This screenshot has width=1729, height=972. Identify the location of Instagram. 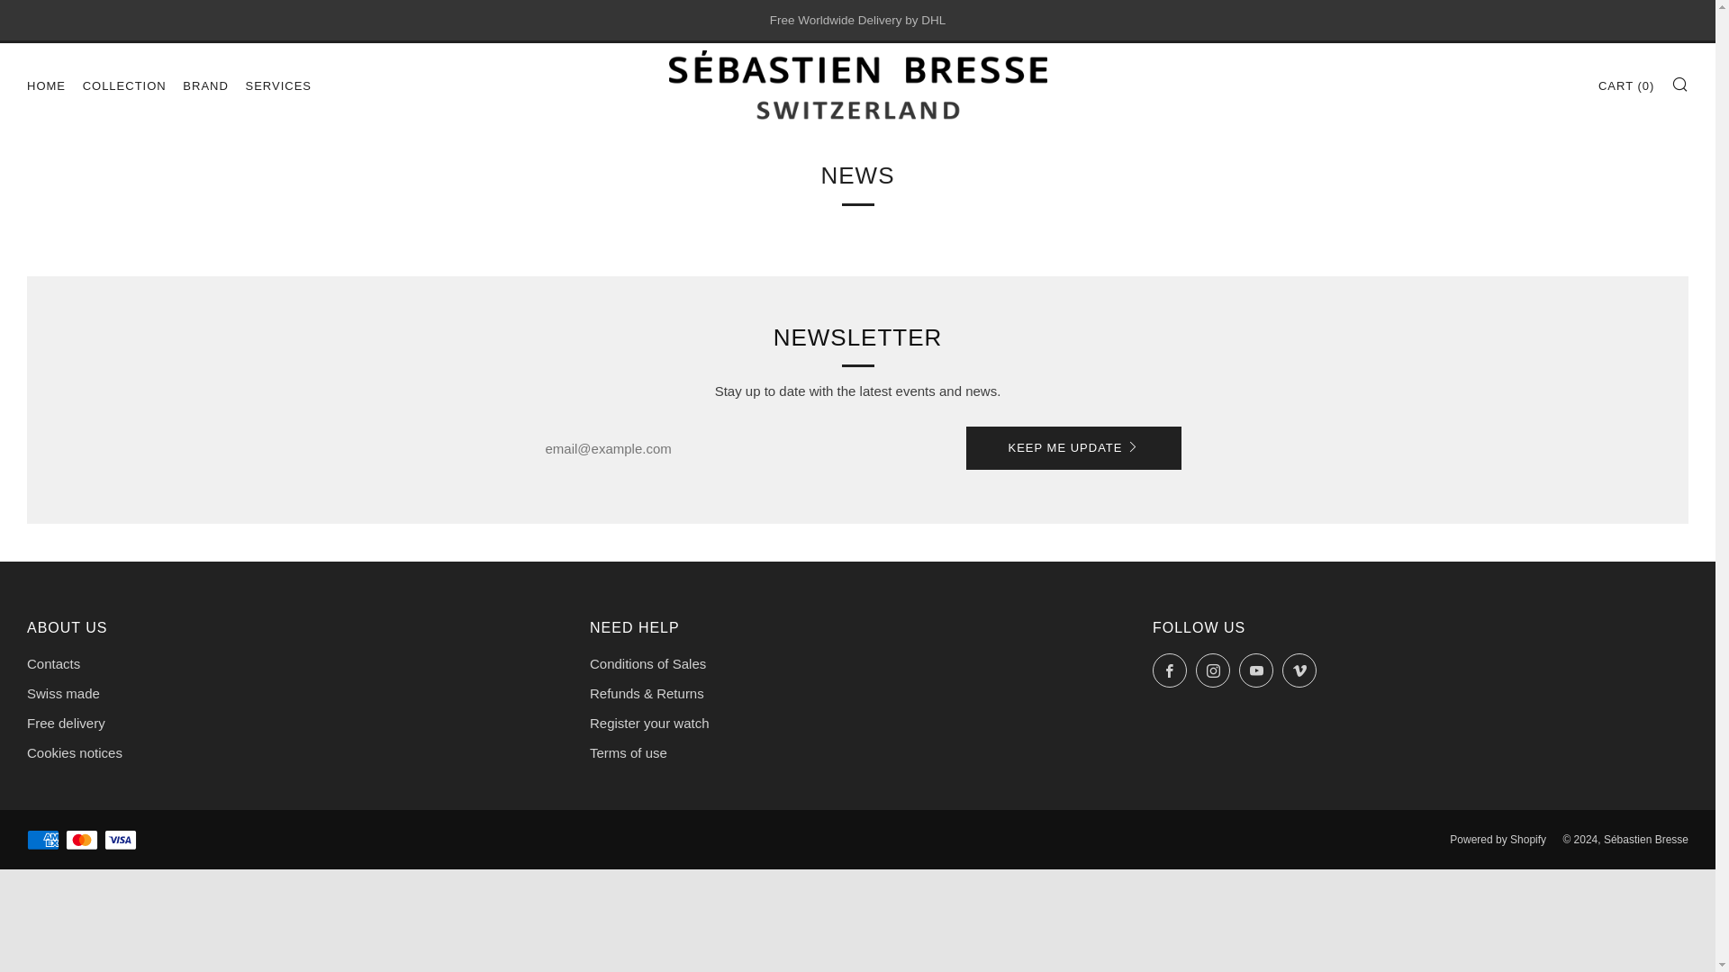
(1212, 670).